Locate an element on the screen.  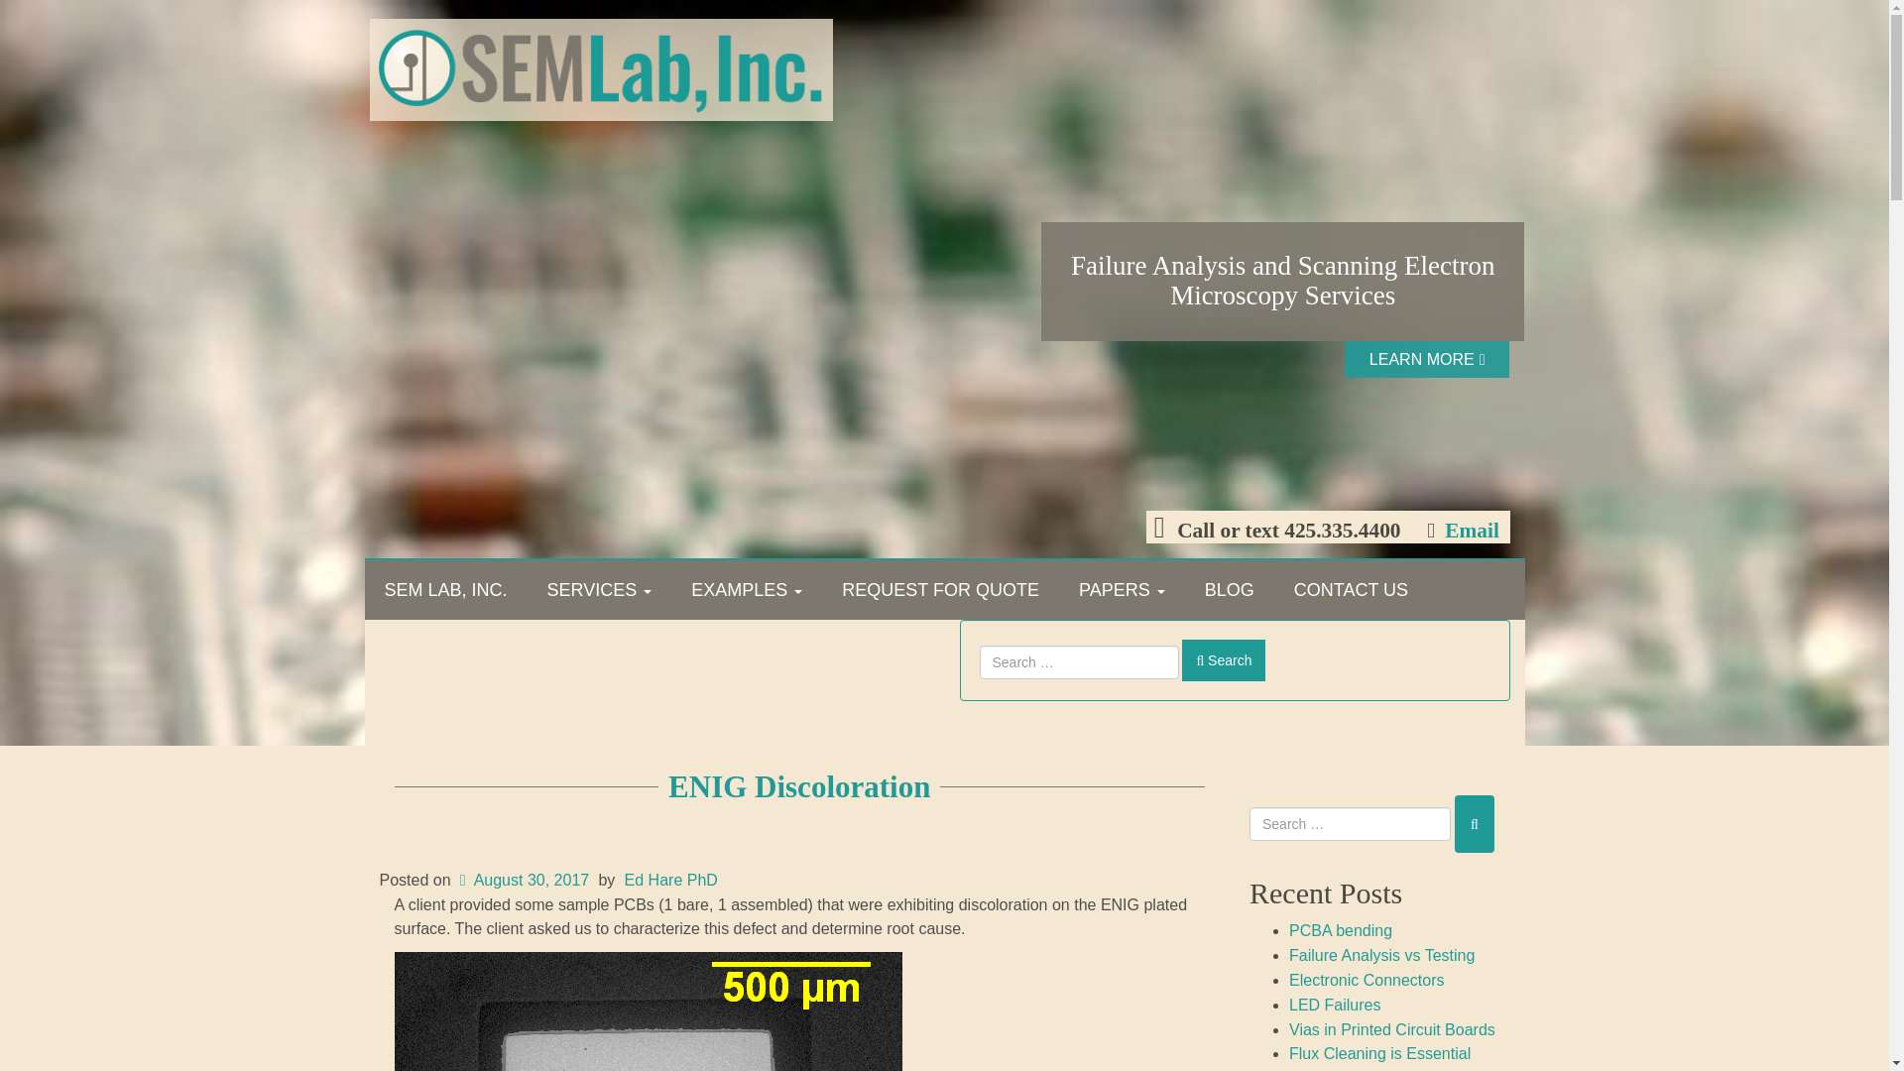
SEM LAB, INC. is located at coordinates (446, 589).